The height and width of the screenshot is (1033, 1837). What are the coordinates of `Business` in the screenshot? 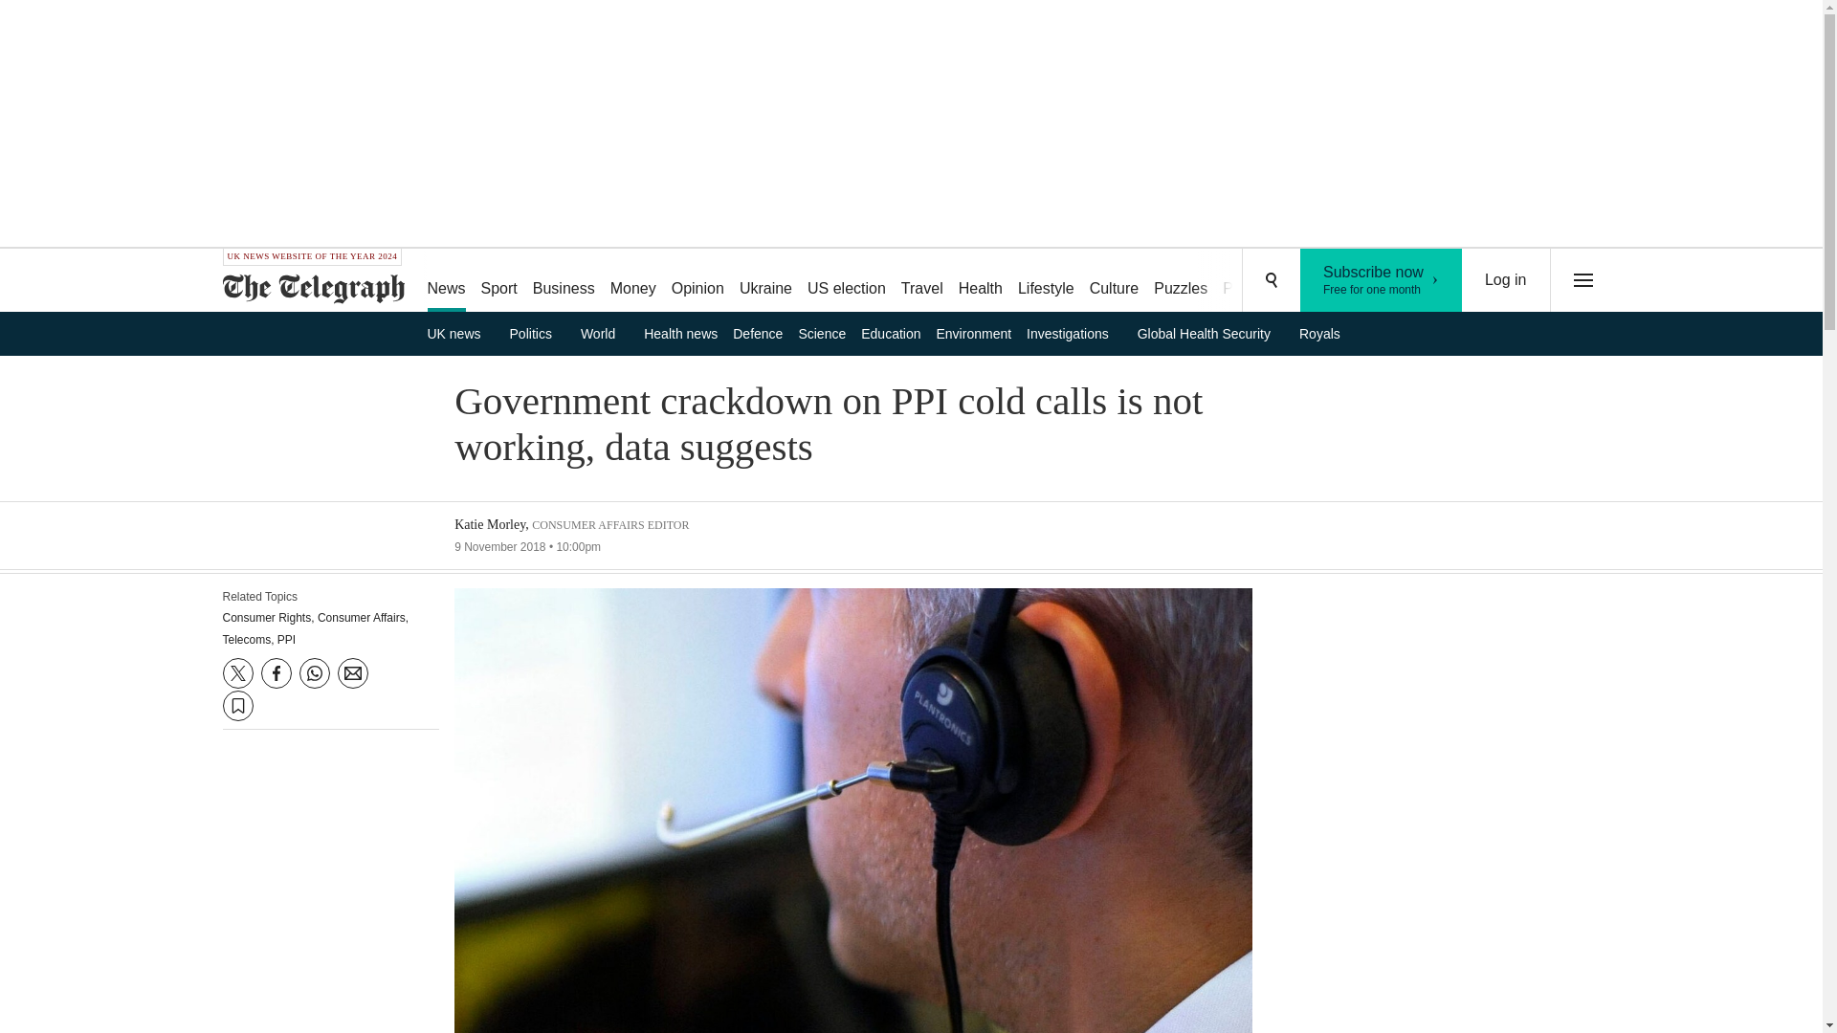 It's located at (564, 281).